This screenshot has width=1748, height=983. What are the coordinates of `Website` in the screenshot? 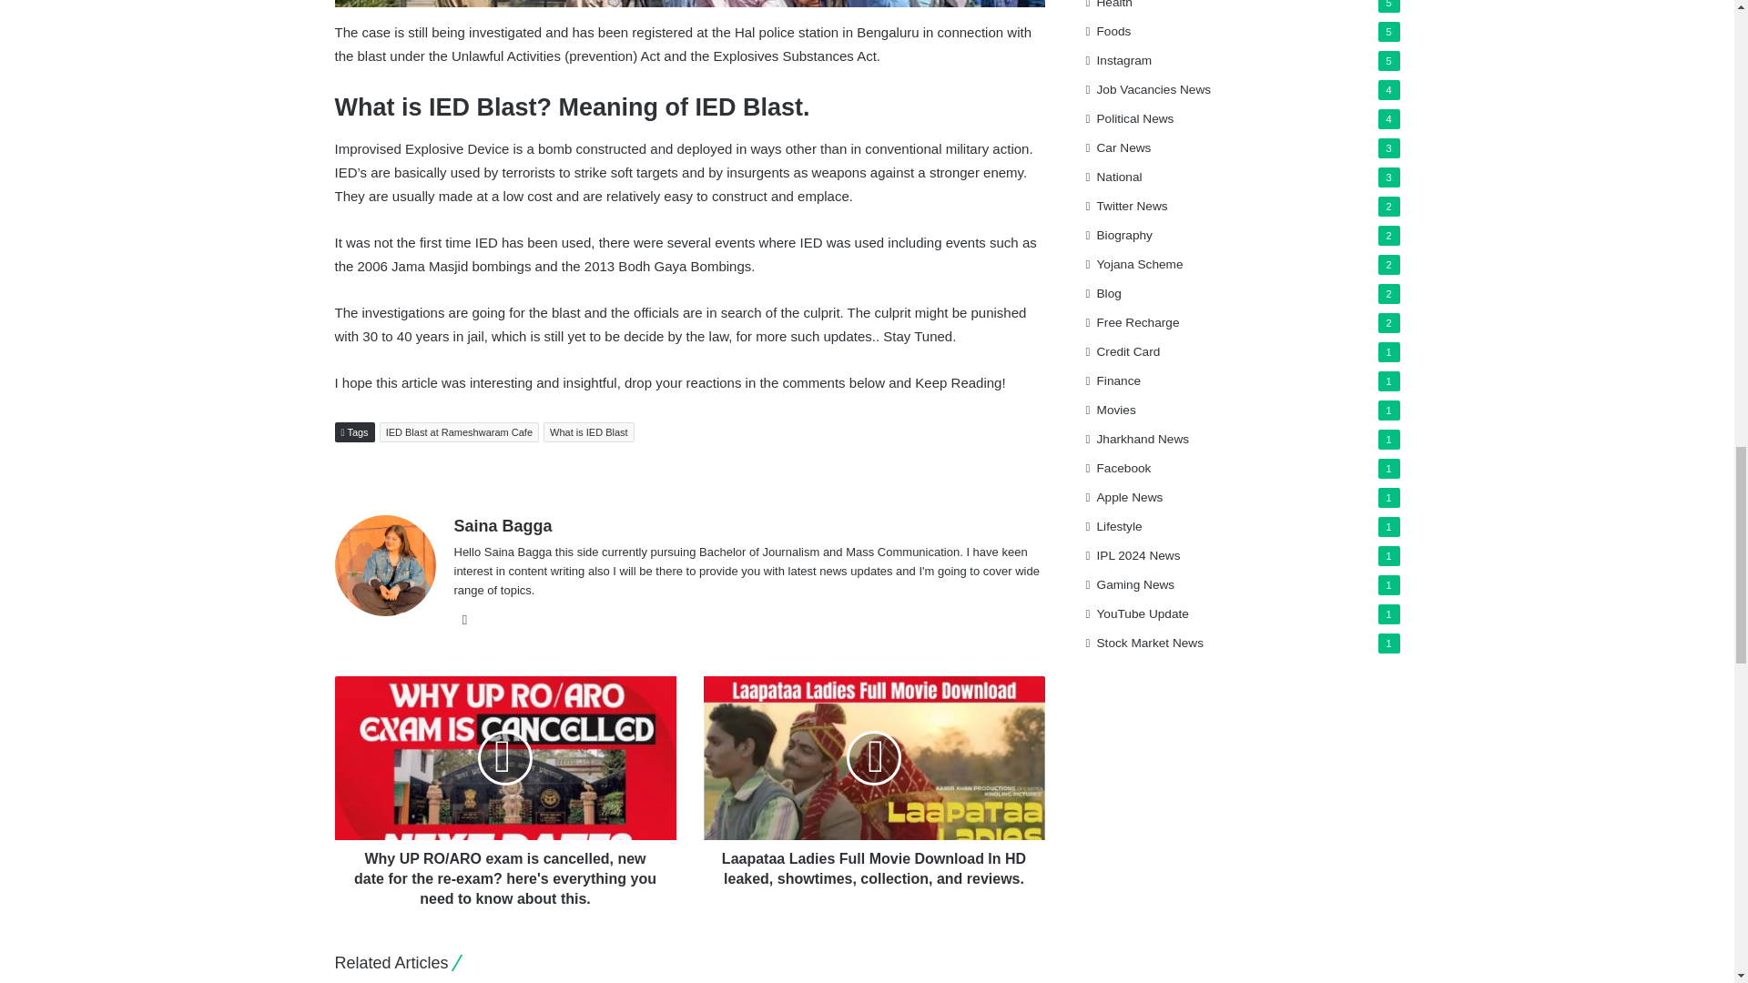 It's located at (464, 619).